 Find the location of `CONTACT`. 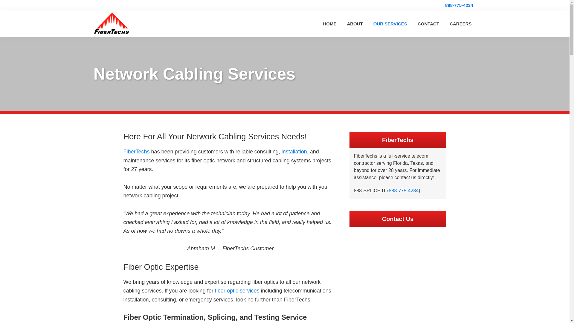

CONTACT is located at coordinates (428, 24).